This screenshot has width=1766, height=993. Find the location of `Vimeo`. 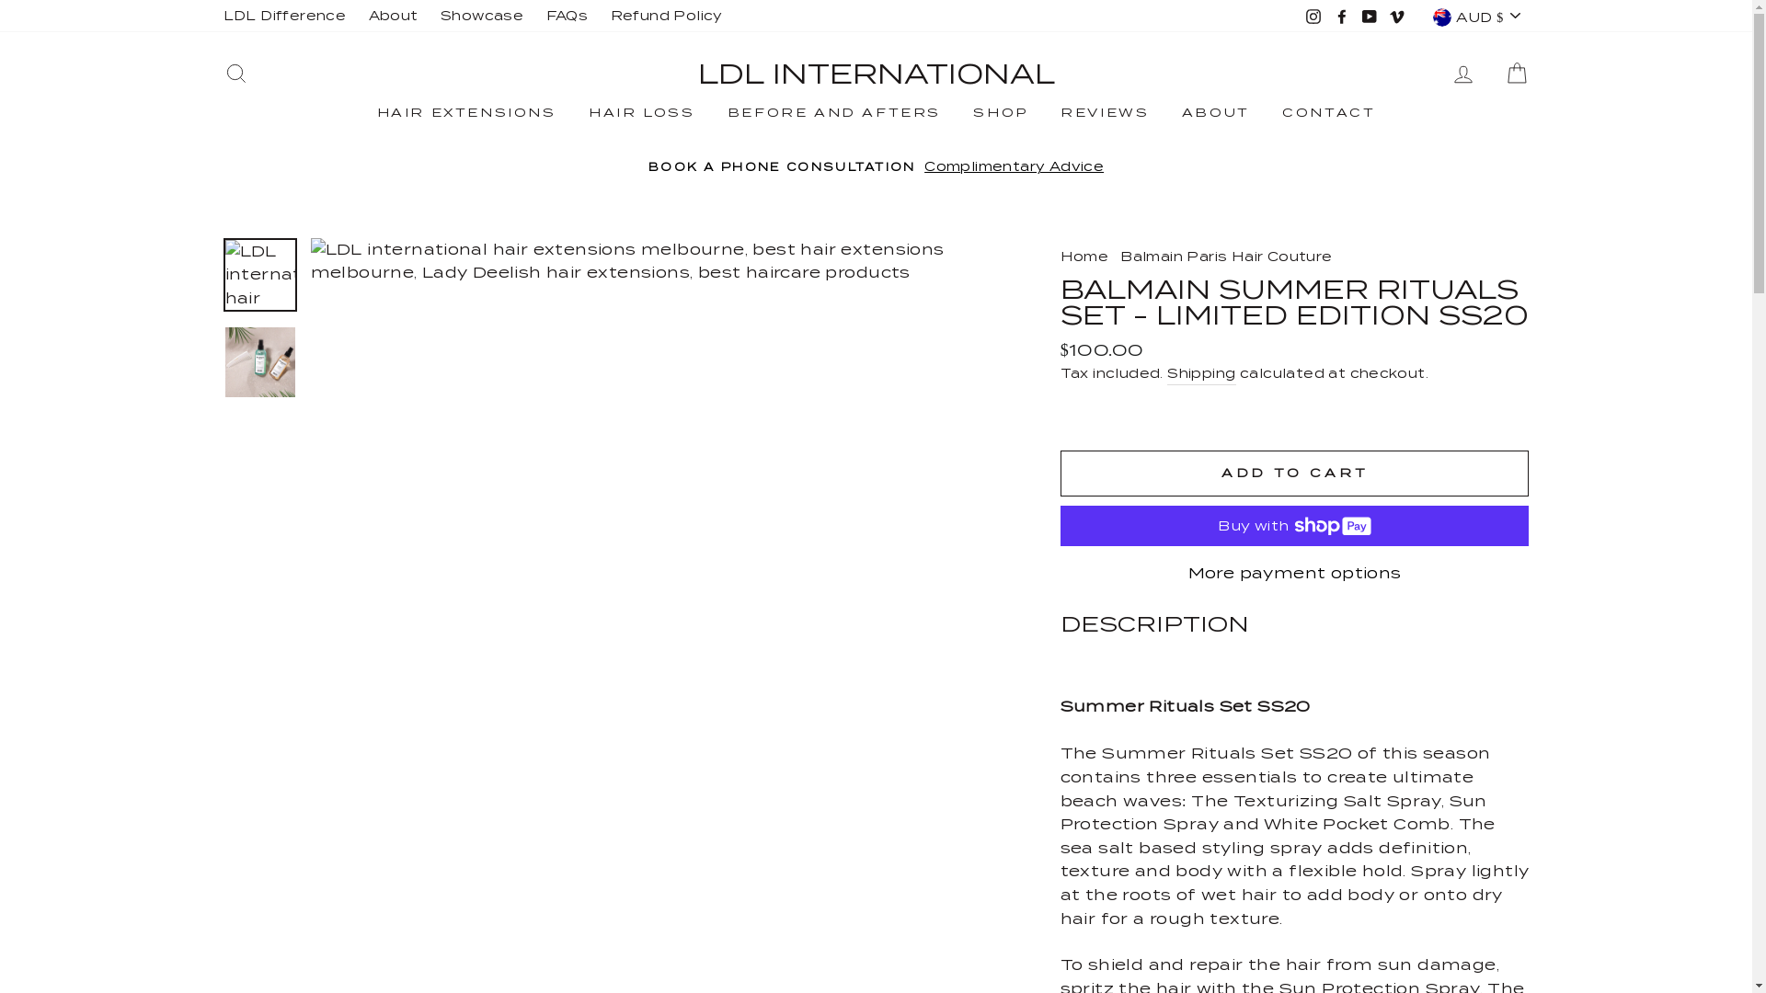

Vimeo is located at coordinates (1397, 17).